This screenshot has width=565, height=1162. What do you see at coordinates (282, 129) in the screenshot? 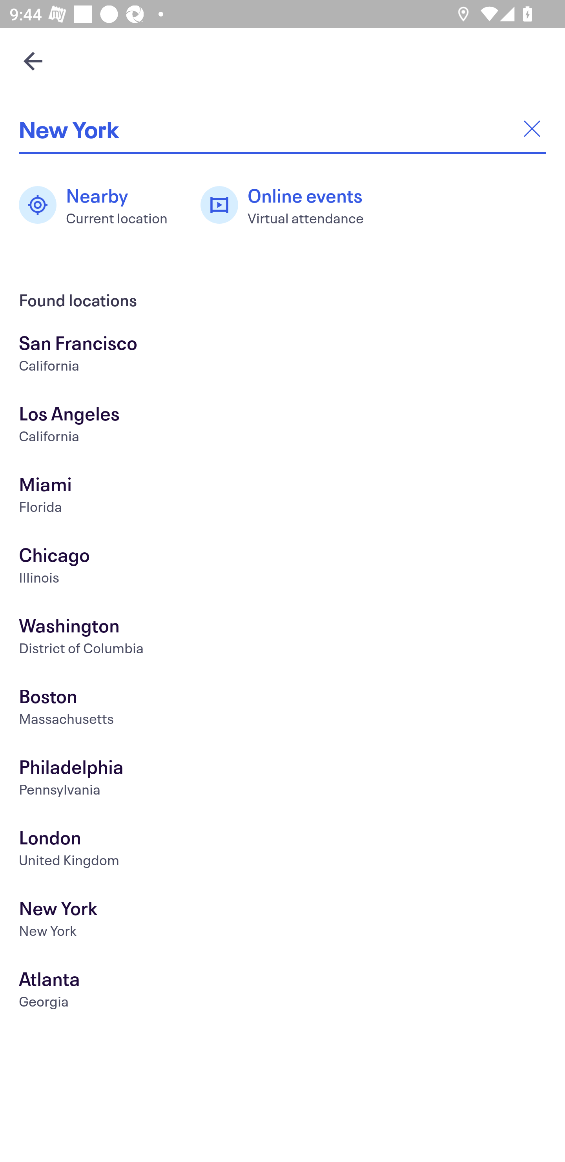
I see `New York` at bounding box center [282, 129].